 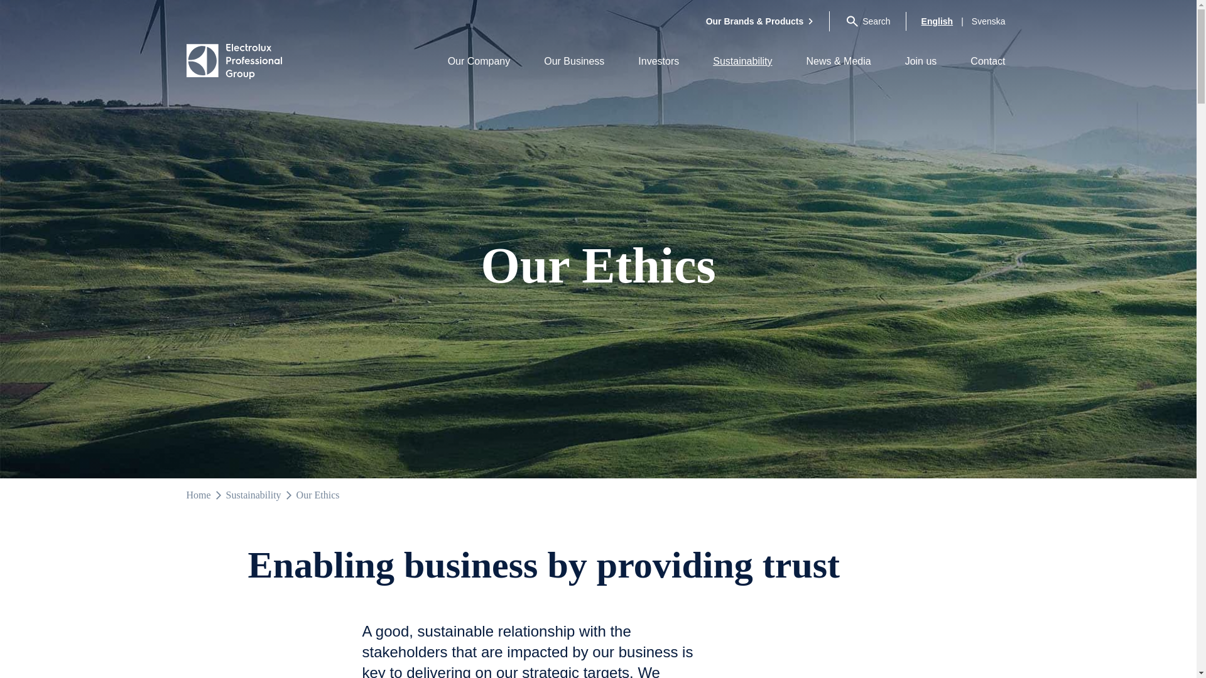 What do you see at coordinates (989, 21) in the screenshot?
I see `Svenska` at bounding box center [989, 21].